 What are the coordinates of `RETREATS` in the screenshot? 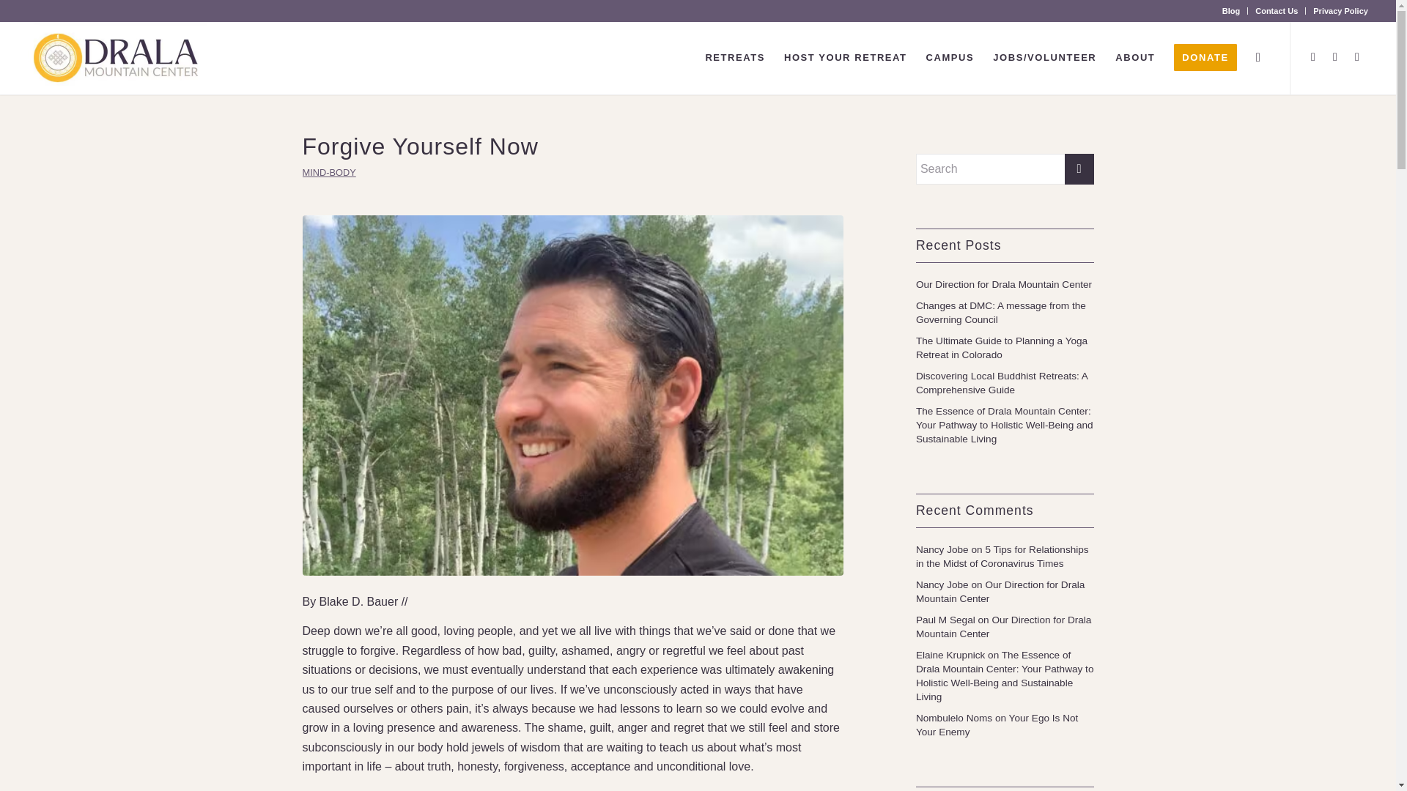 It's located at (734, 57).